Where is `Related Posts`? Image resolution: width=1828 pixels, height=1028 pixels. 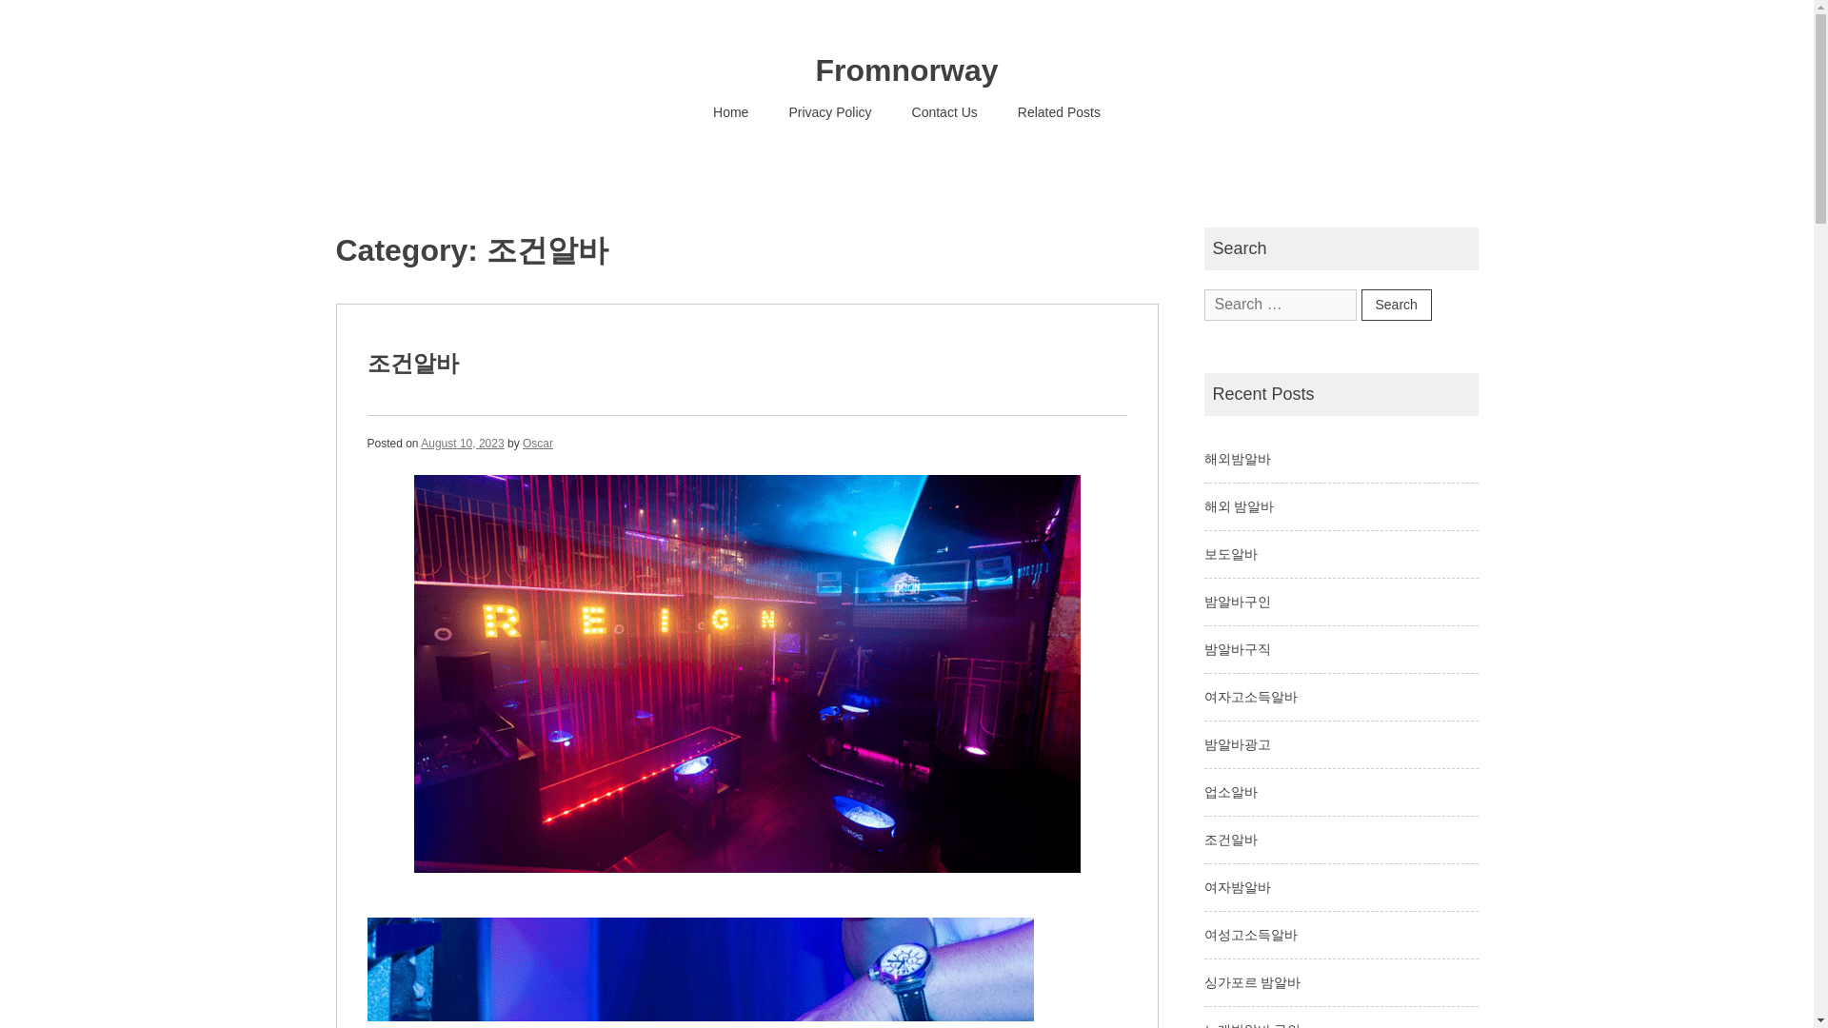 Related Posts is located at coordinates (1059, 112).